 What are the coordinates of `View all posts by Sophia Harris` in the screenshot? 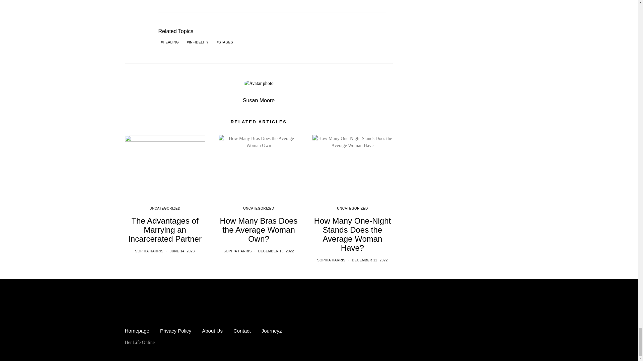 It's located at (331, 260).